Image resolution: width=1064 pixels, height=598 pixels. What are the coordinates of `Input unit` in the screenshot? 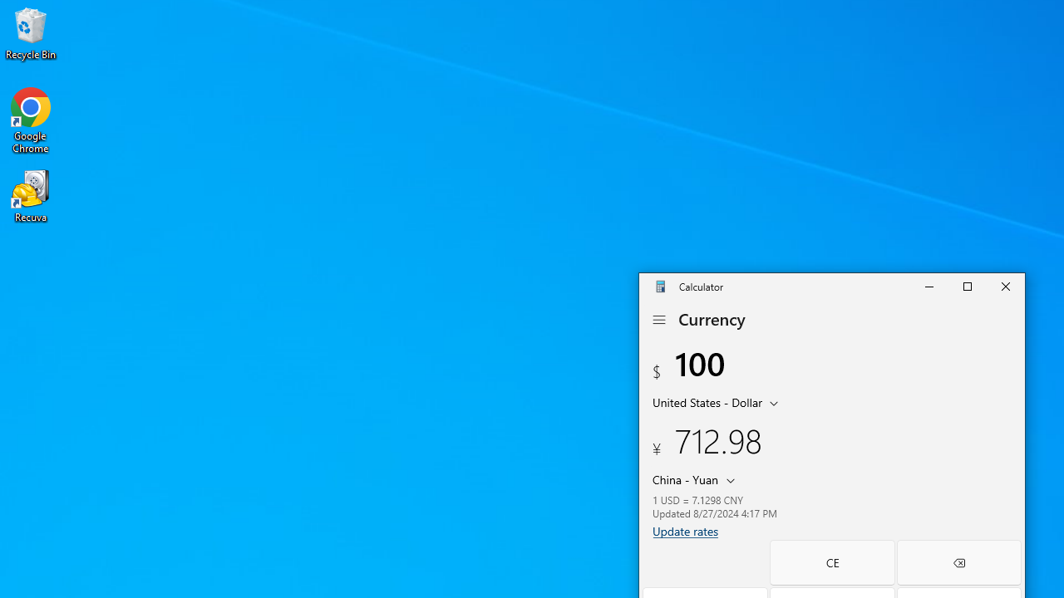 It's located at (718, 402).